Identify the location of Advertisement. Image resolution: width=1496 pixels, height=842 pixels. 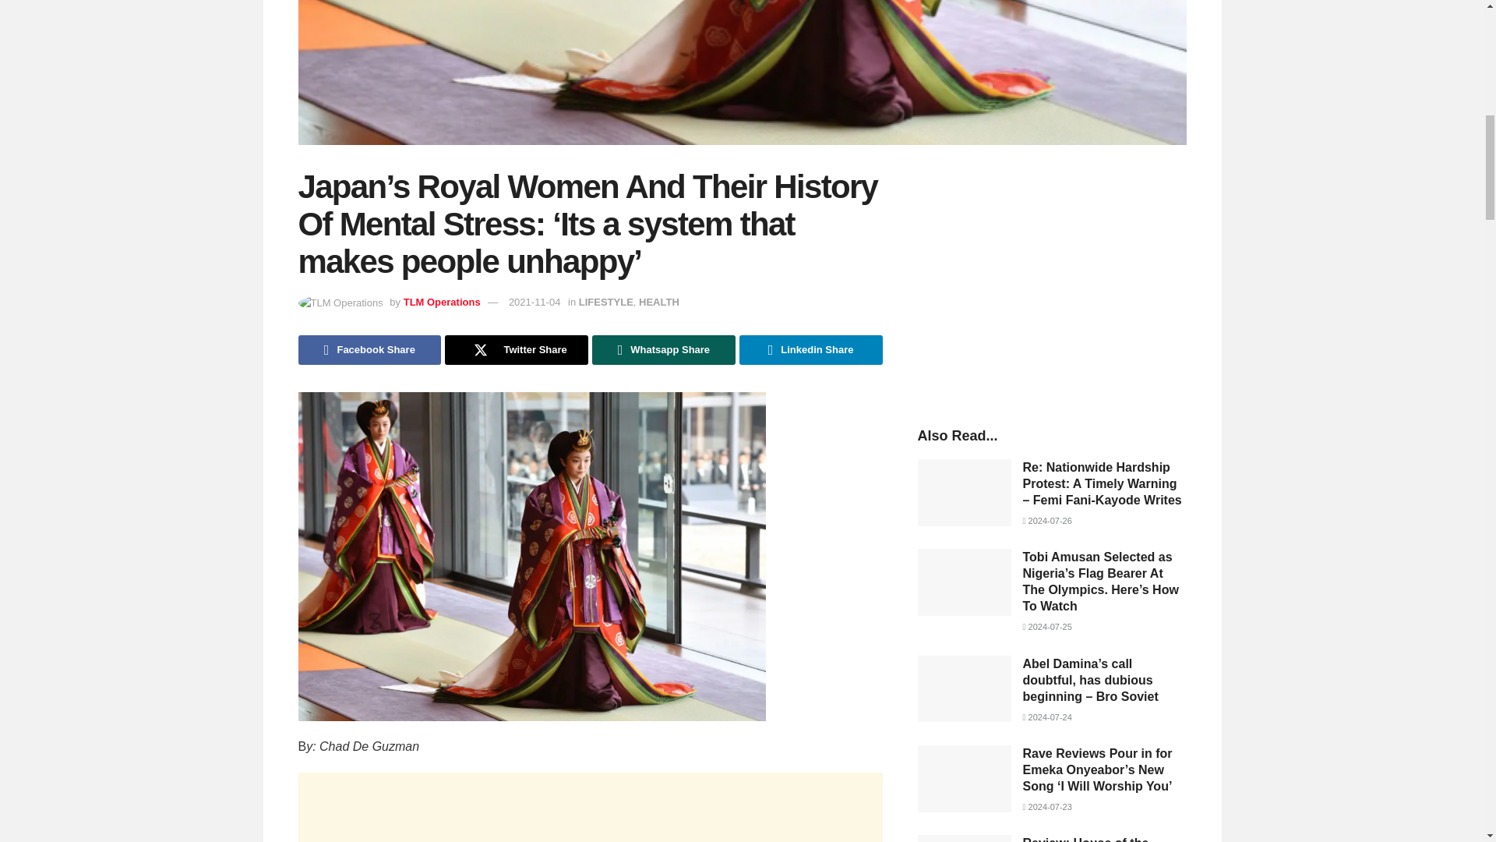
(590, 808).